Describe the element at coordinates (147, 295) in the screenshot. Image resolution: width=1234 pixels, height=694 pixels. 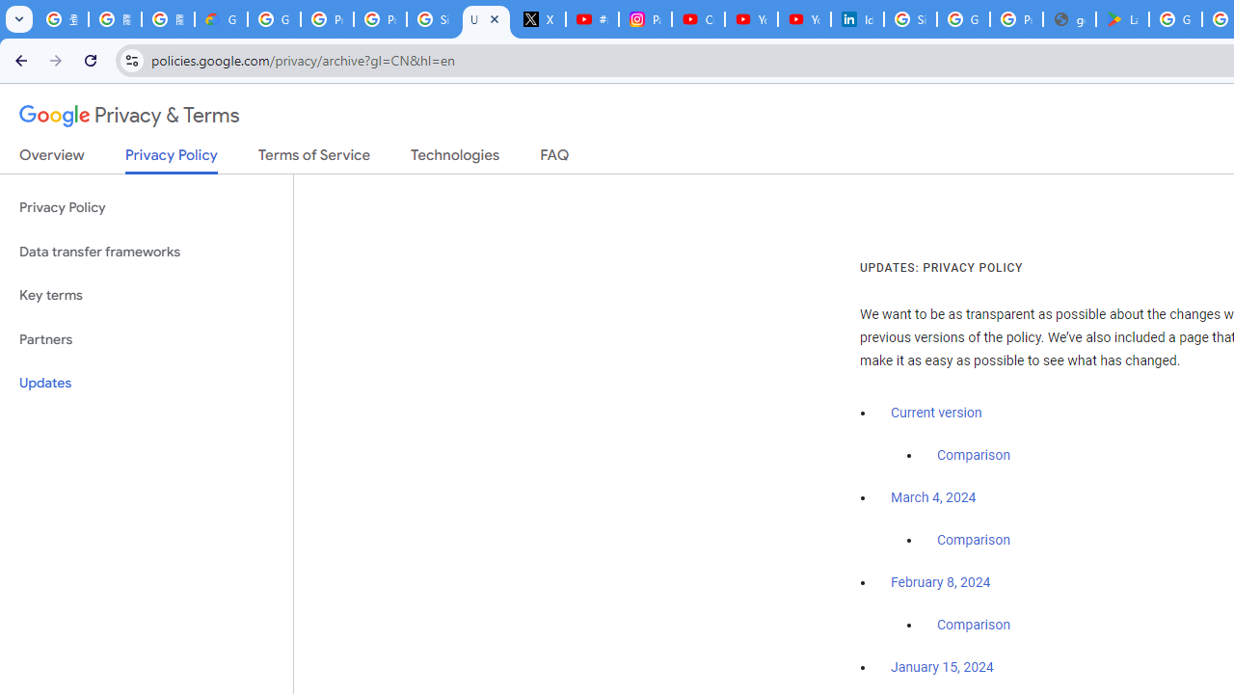
I see `Key terms` at that location.